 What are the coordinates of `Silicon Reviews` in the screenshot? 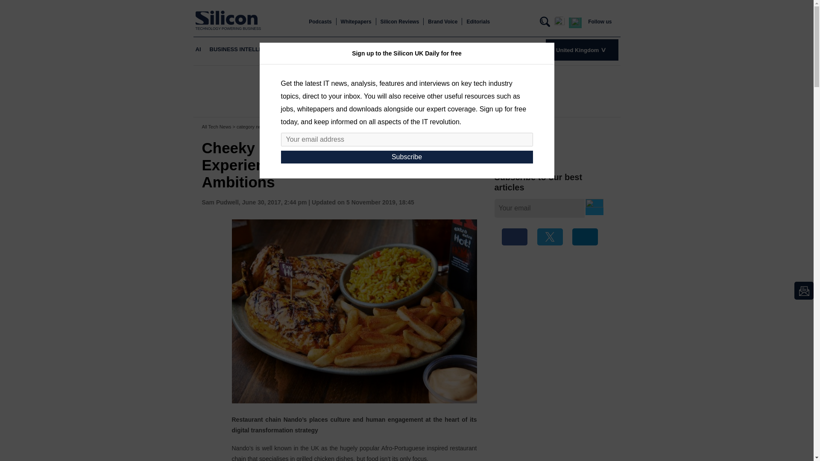 It's located at (400, 22).